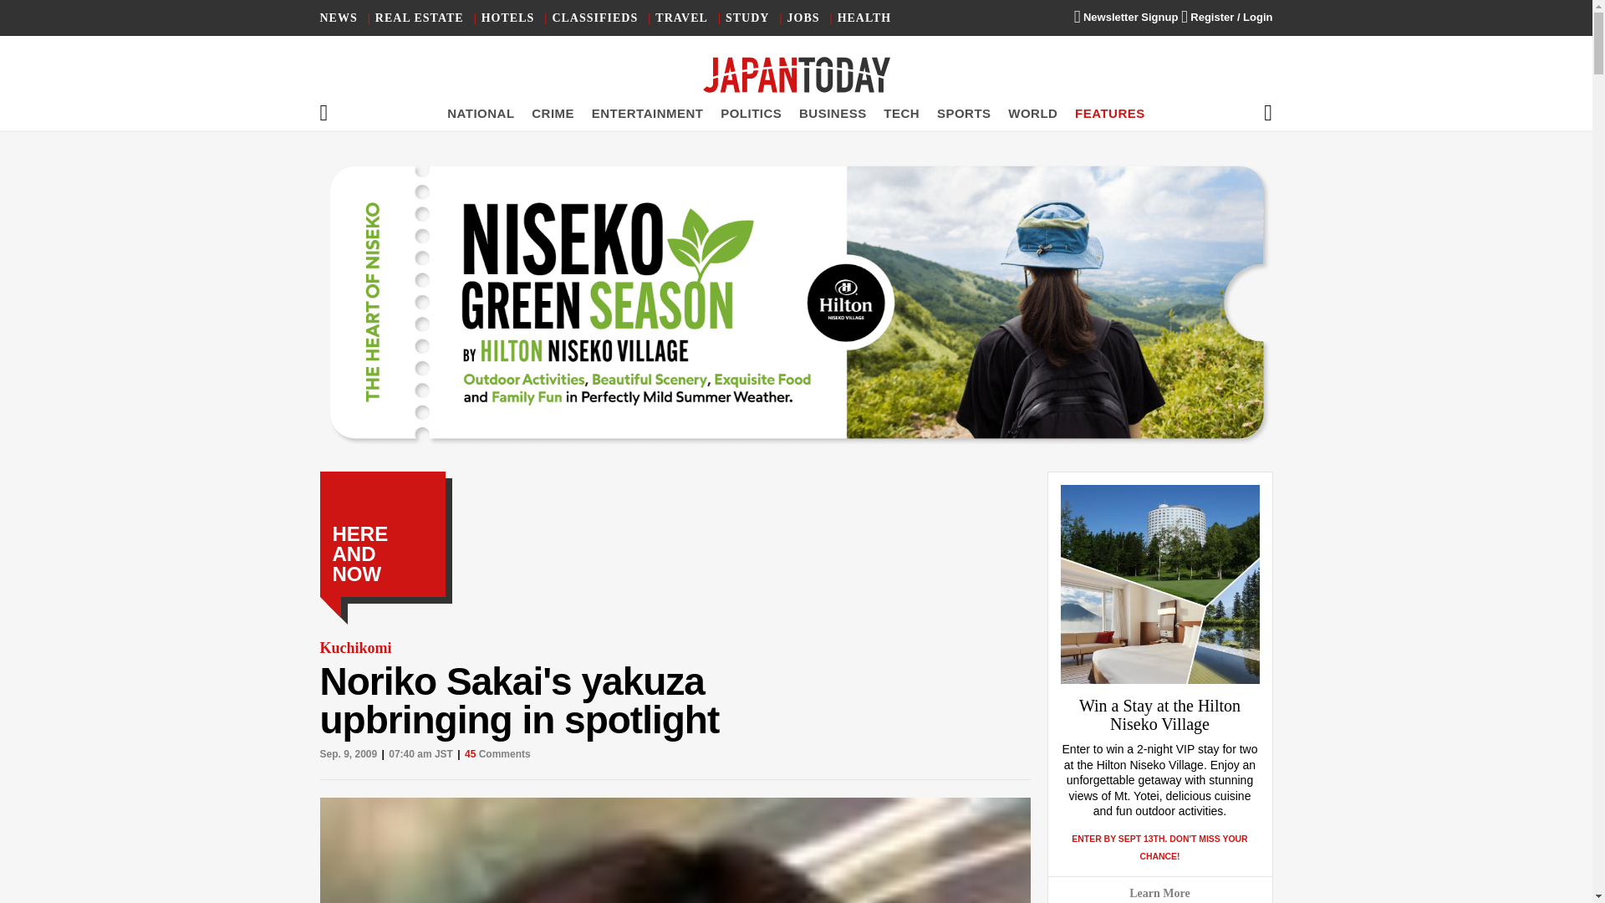  Describe the element at coordinates (796, 75) in the screenshot. I see `Japan Today` at that location.